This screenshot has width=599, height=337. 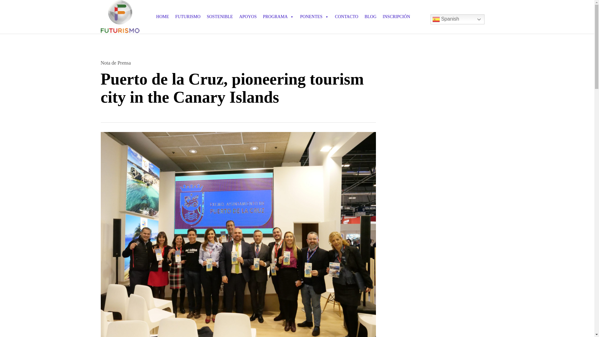 What do you see at coordinates (120, 17) in the screenshot?
I see `Futurismo Canarias` at bounding box center [120, 17].